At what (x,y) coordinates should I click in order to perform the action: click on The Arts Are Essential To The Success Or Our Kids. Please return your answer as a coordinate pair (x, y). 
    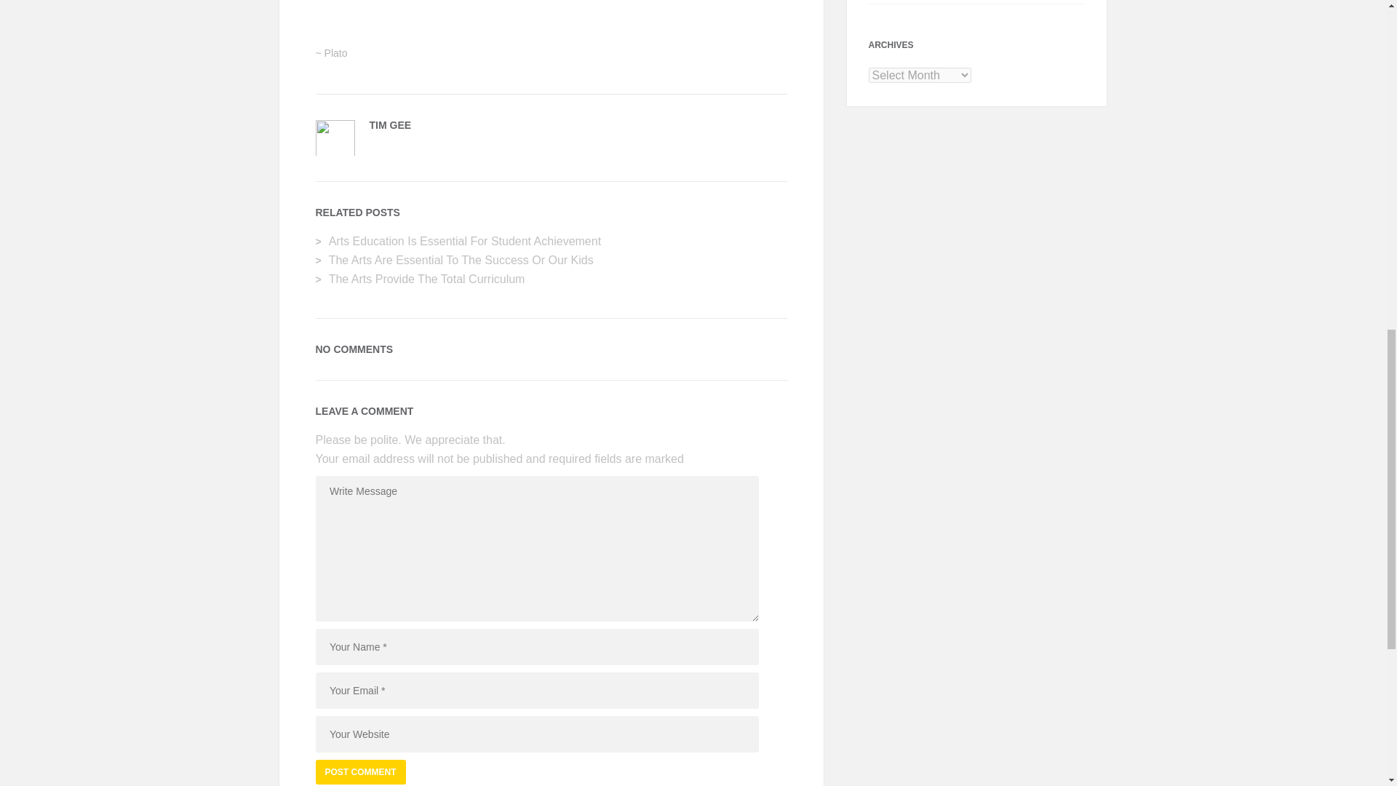
    Looking at the image, I should click on (461, 260).